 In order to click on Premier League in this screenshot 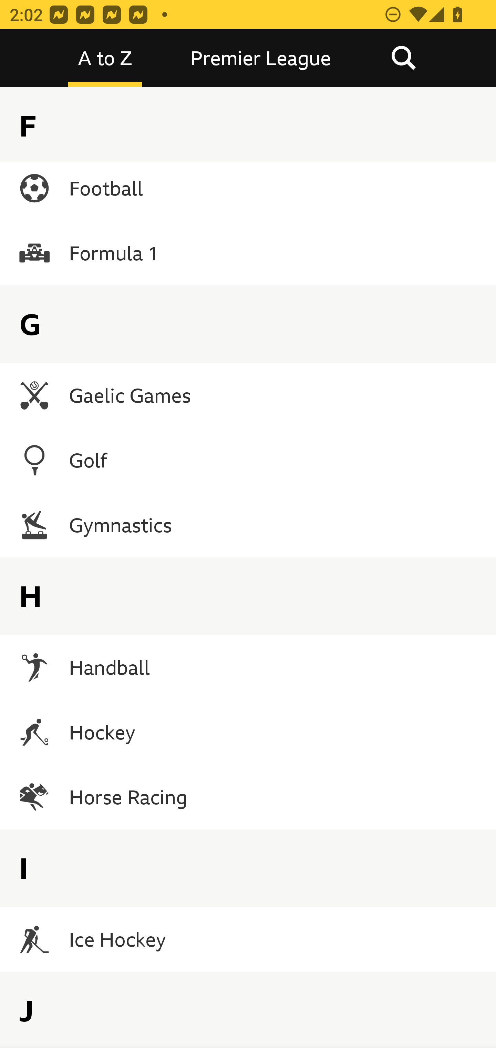, I will do `click(261, 58)`.